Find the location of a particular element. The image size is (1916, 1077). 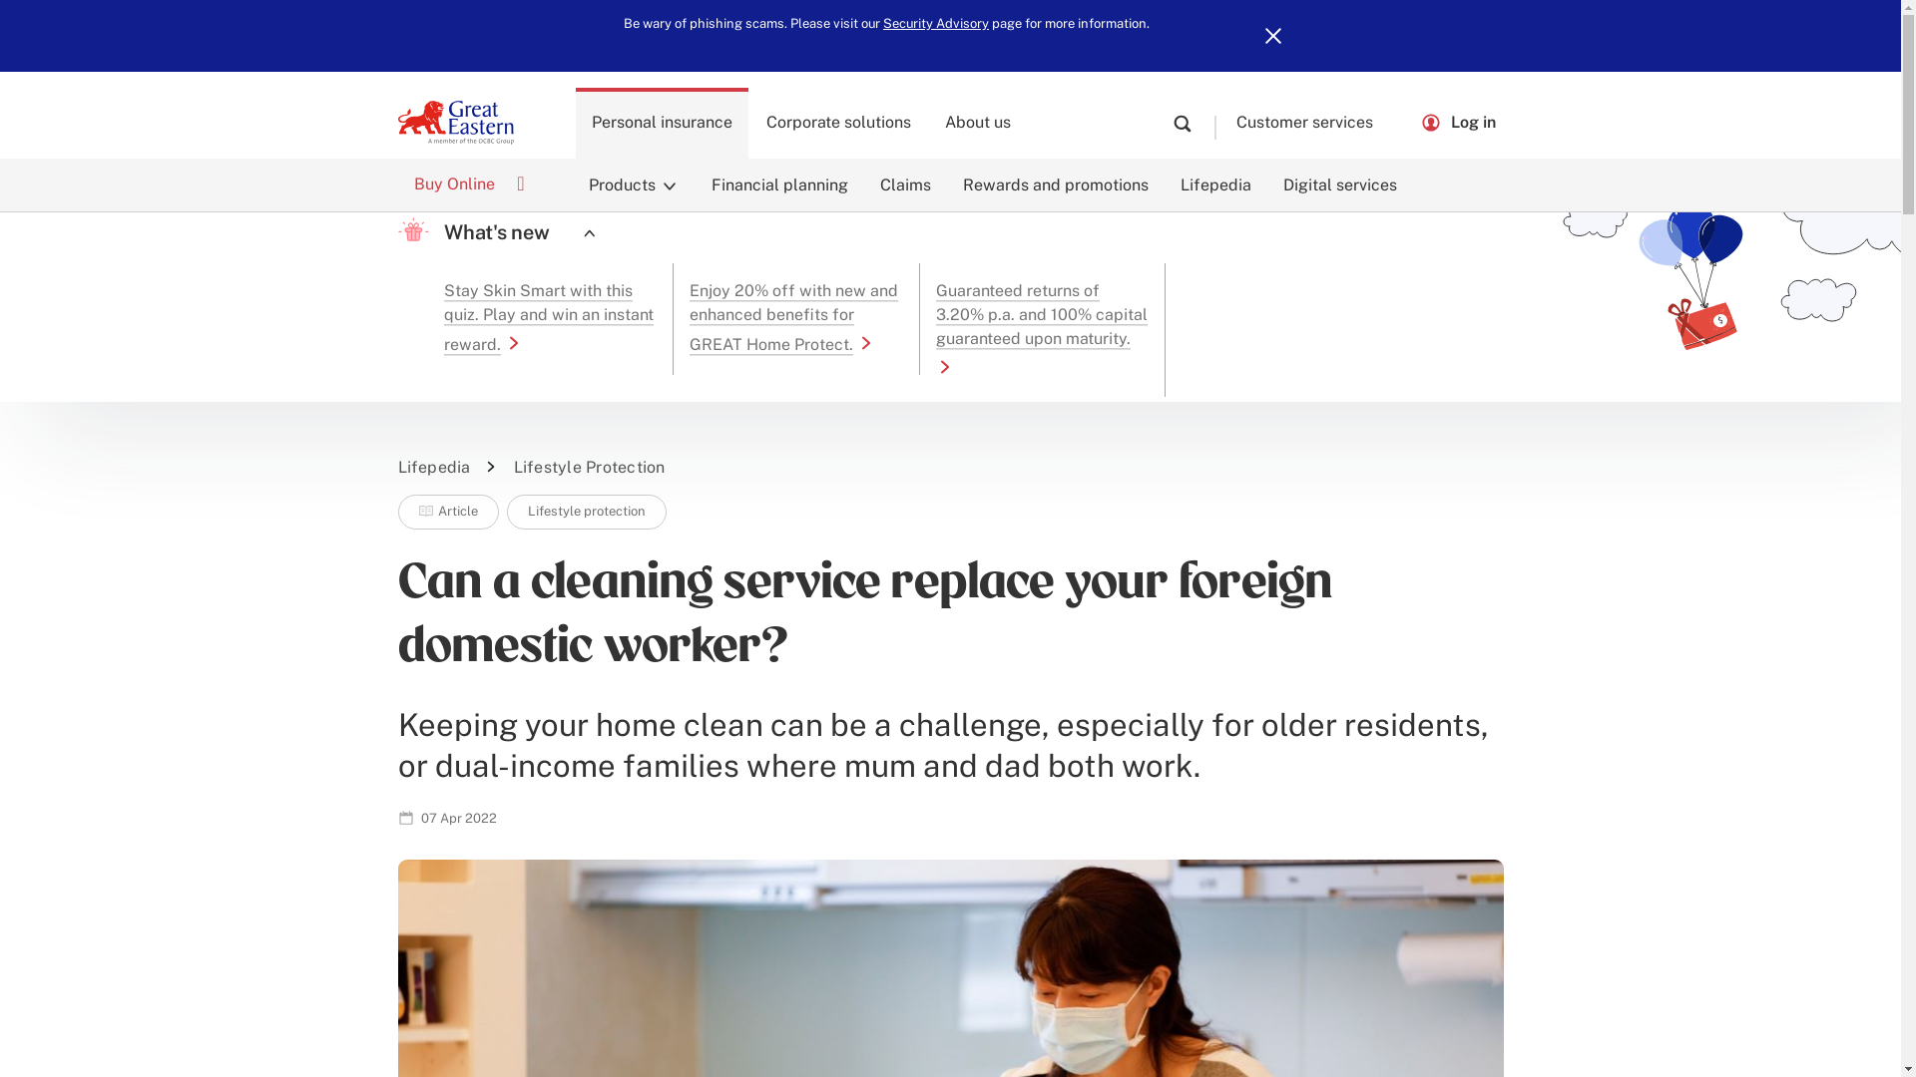

Rewards and promotions is located at coordinates (1054, 183).